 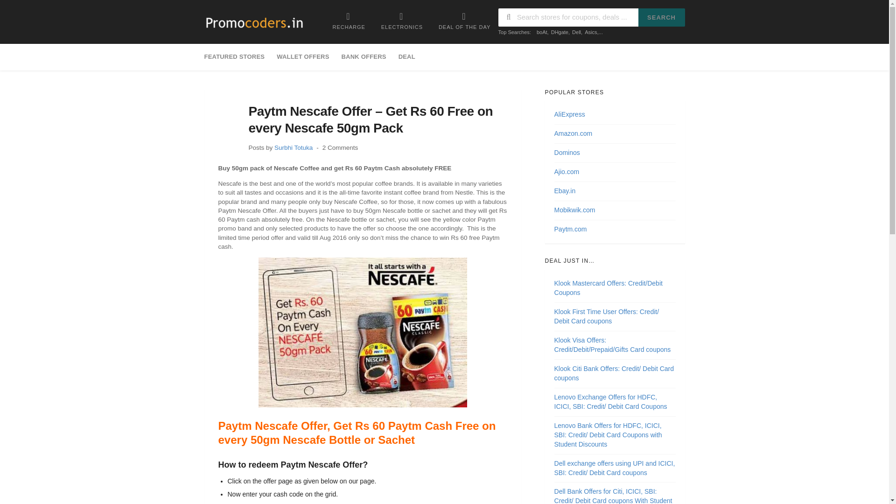 I want to click on Dell, so click(x=576, y=32).